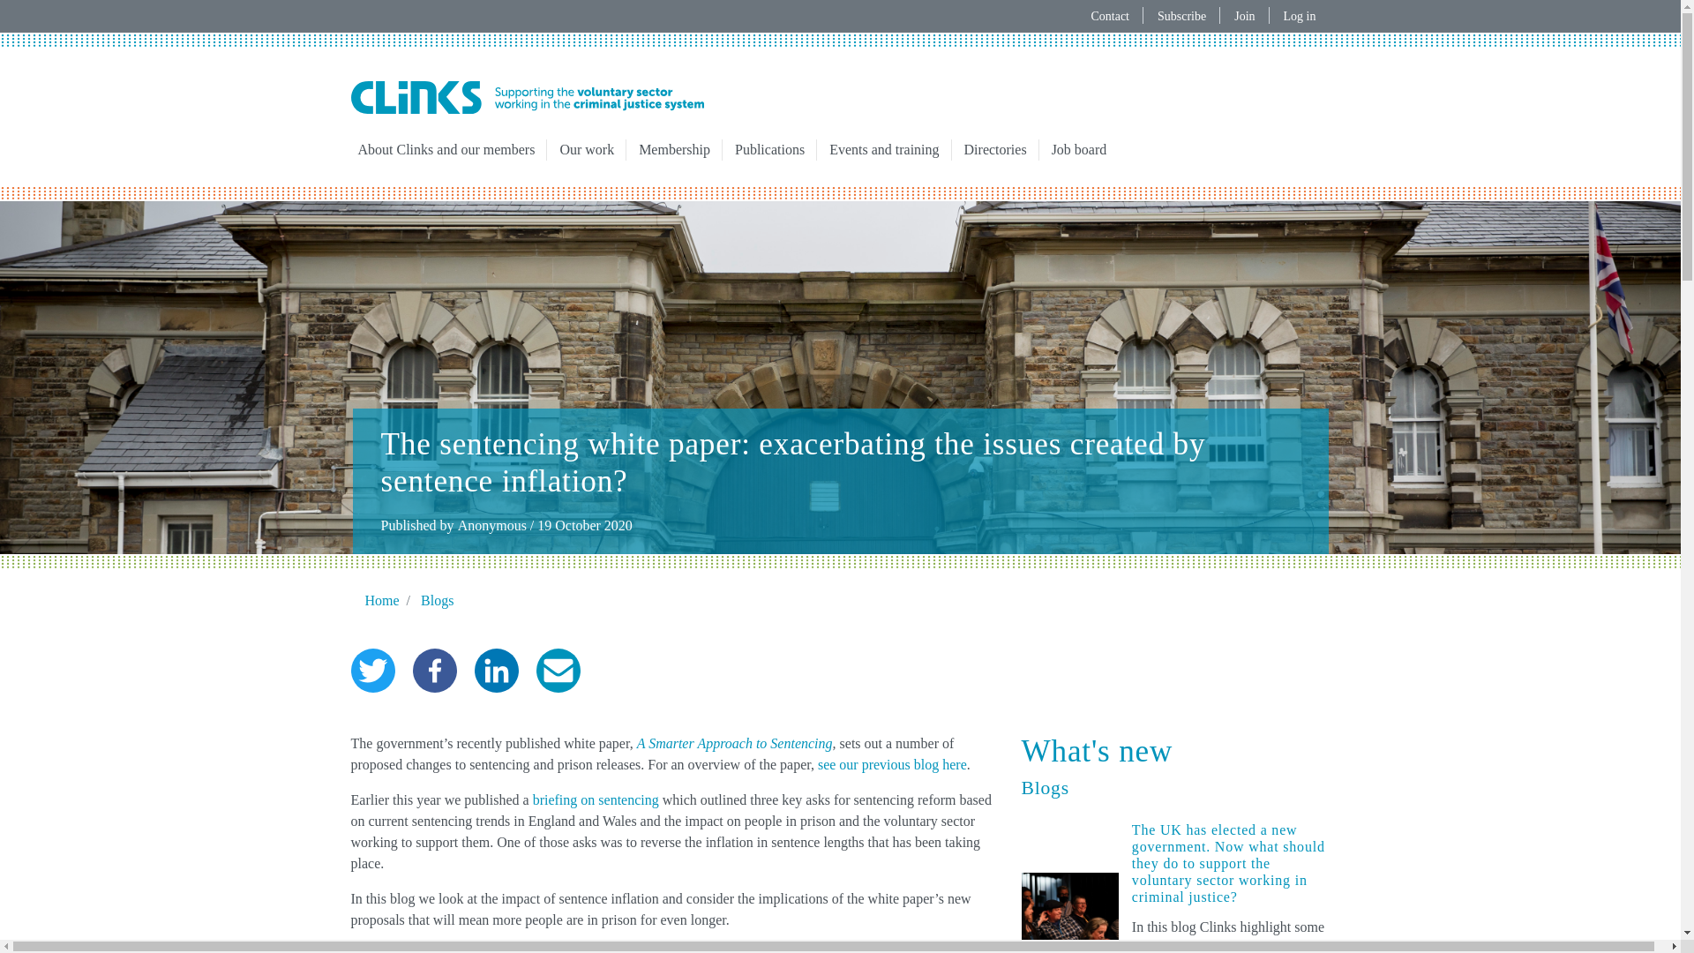 Image resolution: width=1694 pixels, height=953 pixels. Describe the element at coordinates (1080, 150) in the screenshot. I see `Job board` at that location.